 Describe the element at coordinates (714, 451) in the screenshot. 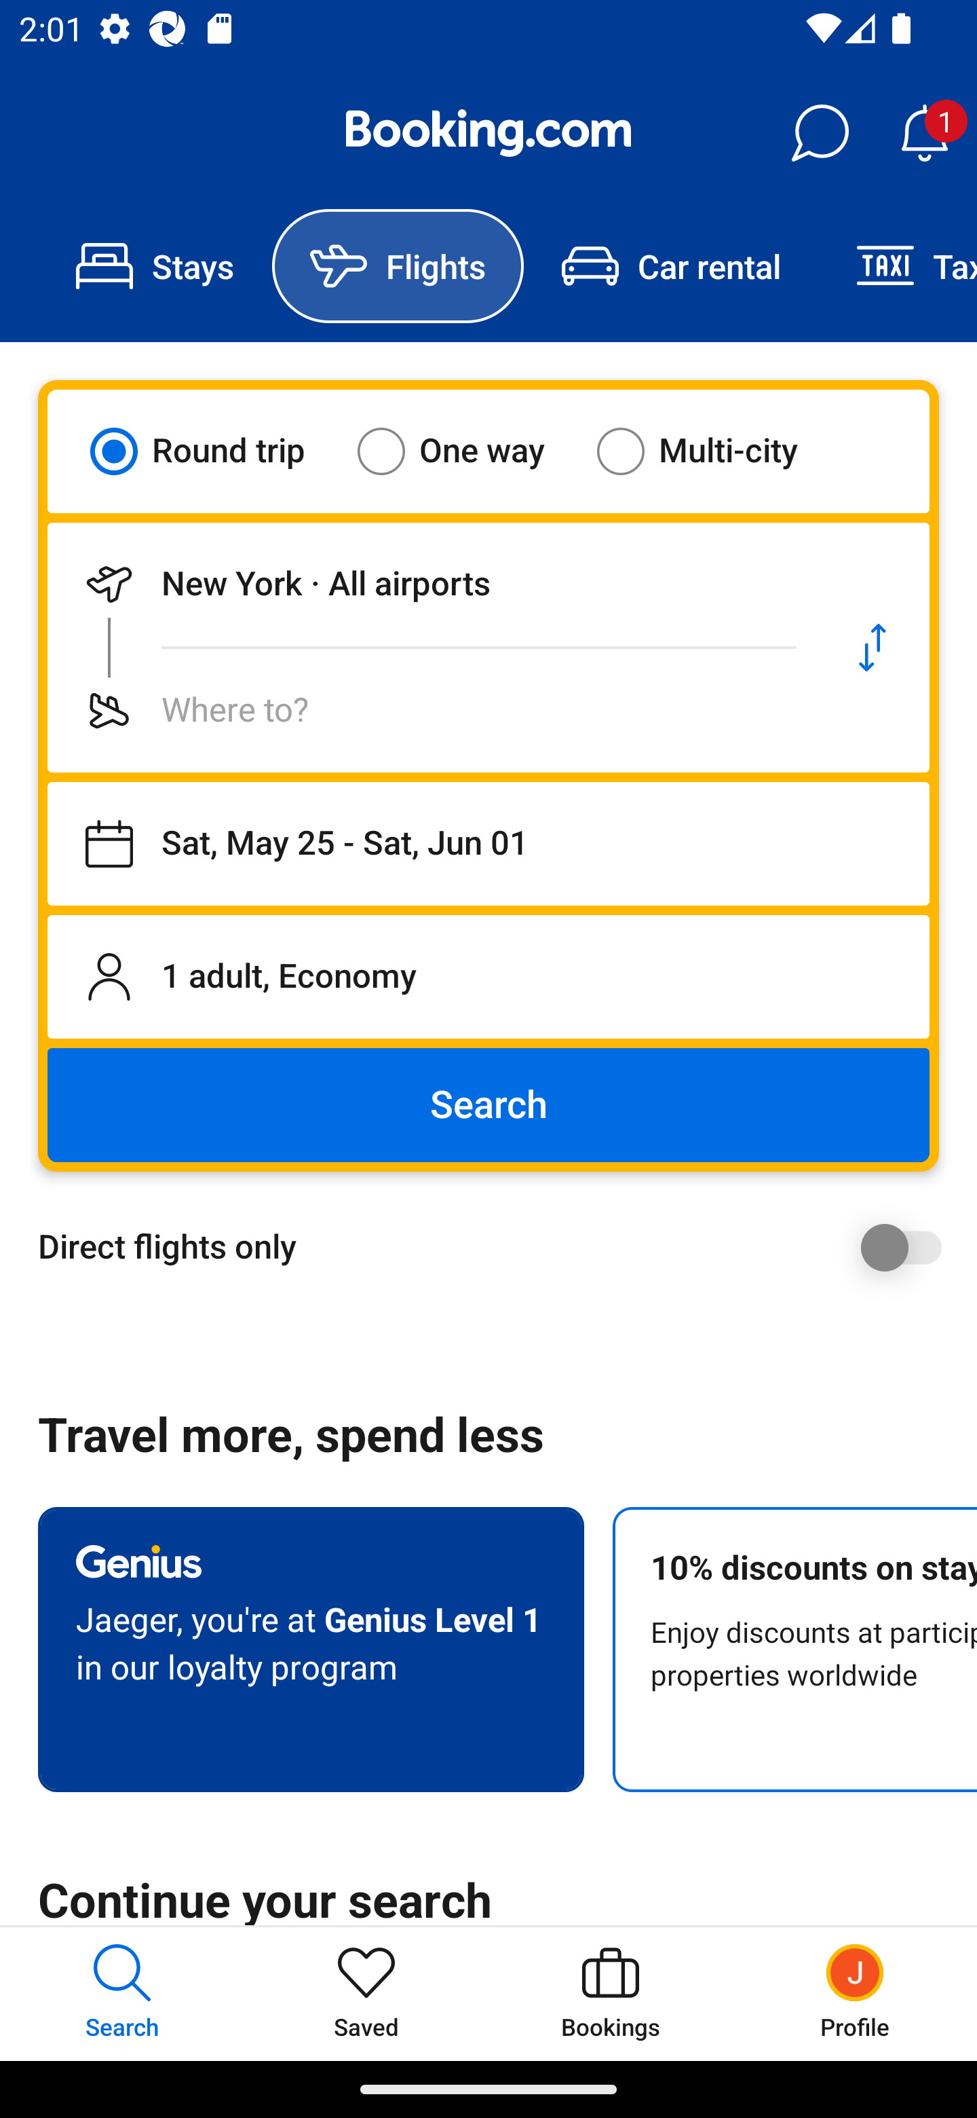

I see `Multi-city` at that location.